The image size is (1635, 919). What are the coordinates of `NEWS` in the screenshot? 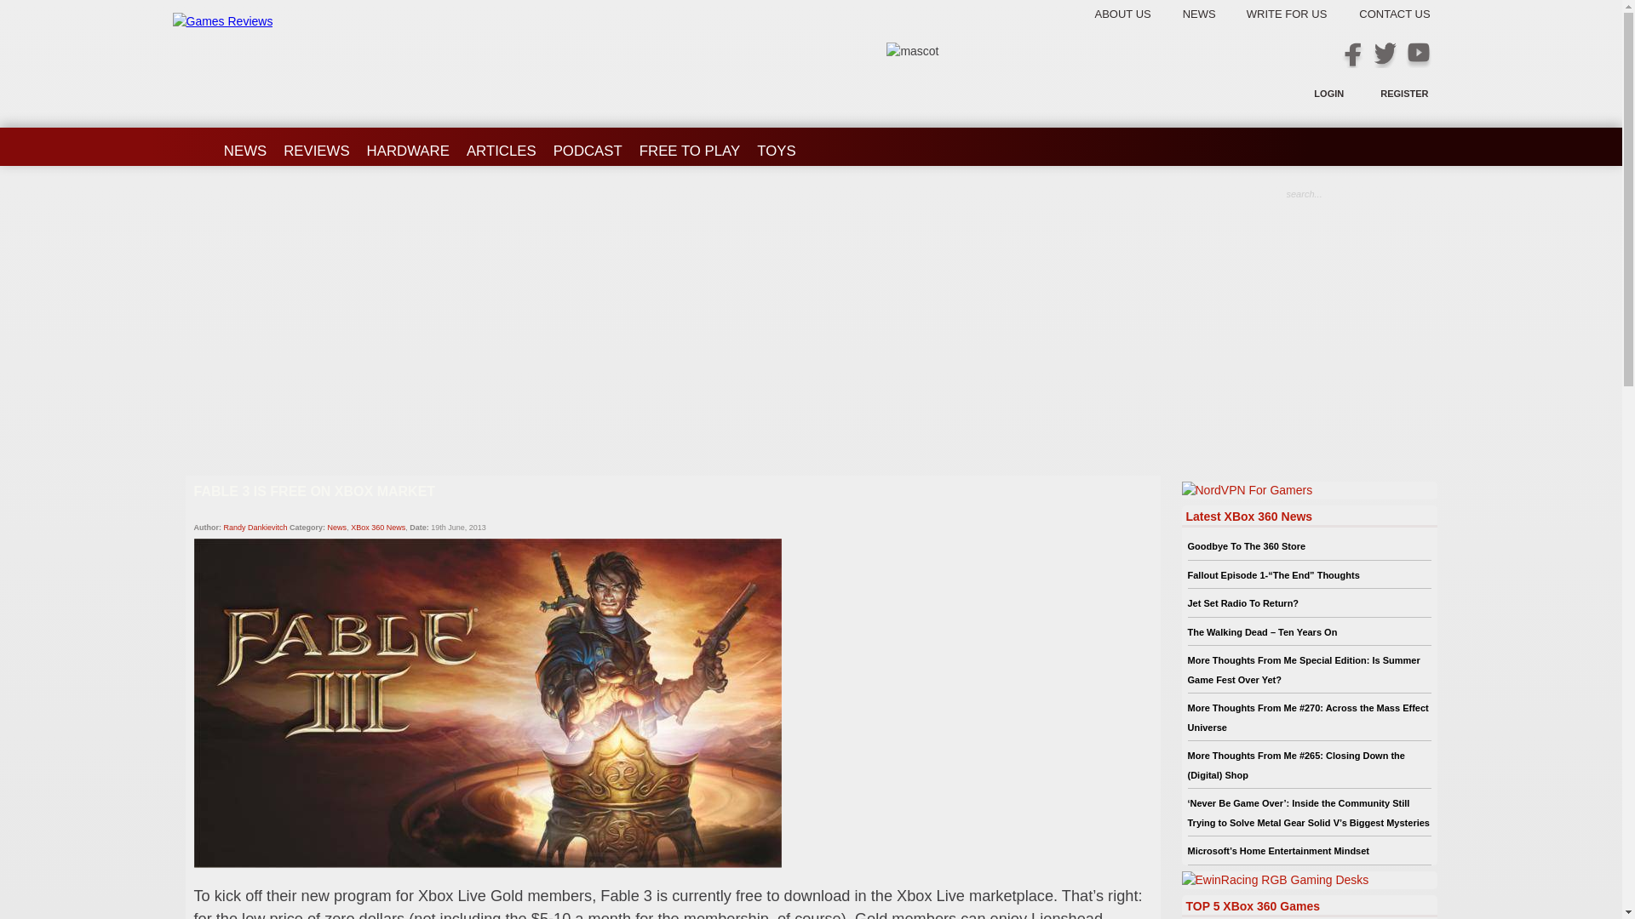 It's located at (1213, 14).